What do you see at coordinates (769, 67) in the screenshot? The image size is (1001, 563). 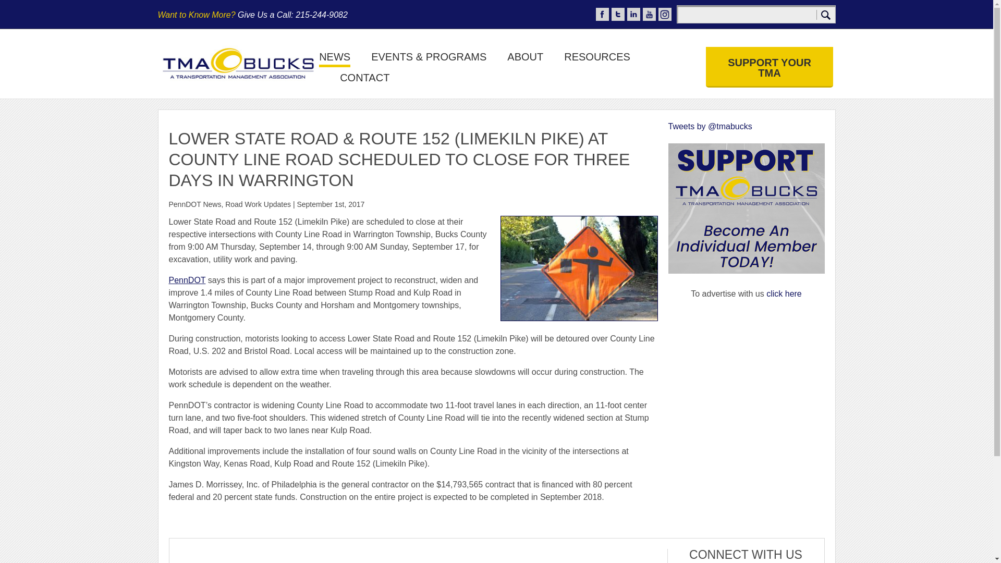 I see `SUPPORT YOUR TMA` at bounding box center [769, 67].